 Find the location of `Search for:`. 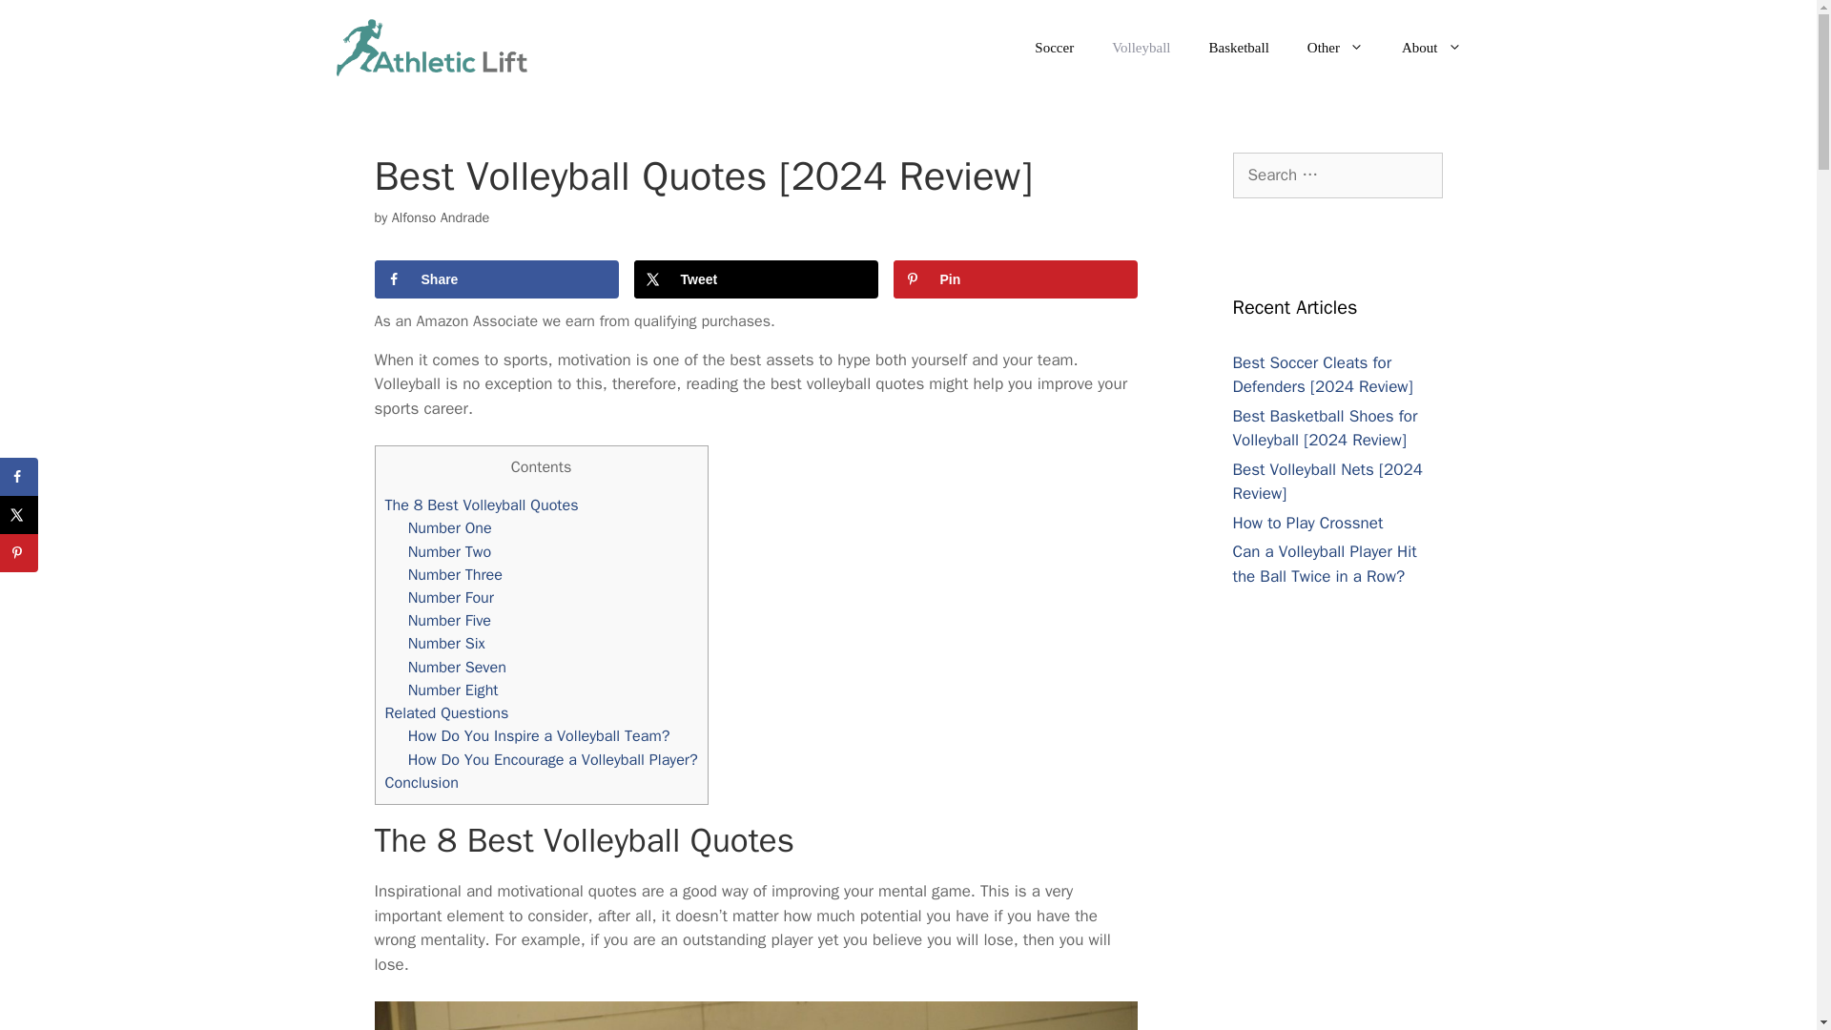

Search for: is located at coordinates (1337, 175).